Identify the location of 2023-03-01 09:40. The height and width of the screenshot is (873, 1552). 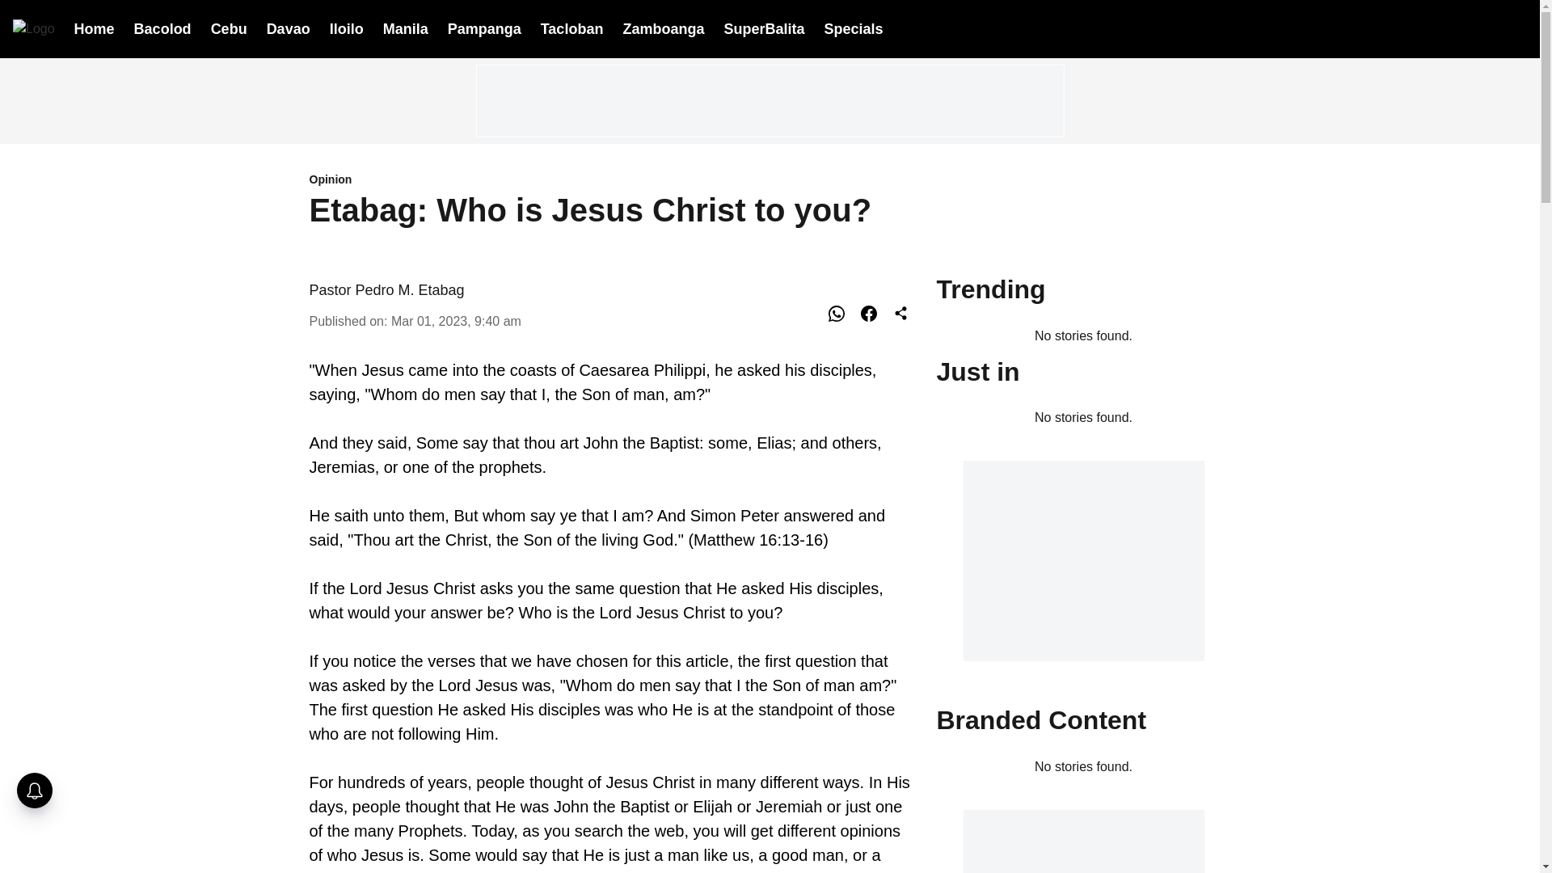
(456, 320).